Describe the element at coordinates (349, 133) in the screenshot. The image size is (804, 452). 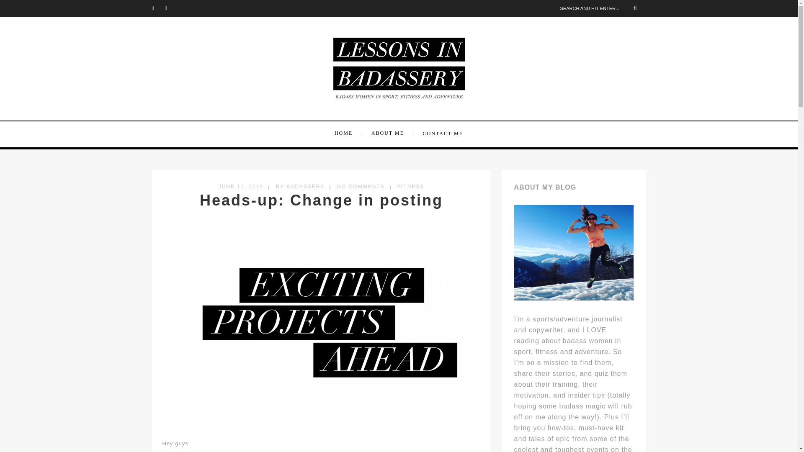
I see `HOME` at that location.